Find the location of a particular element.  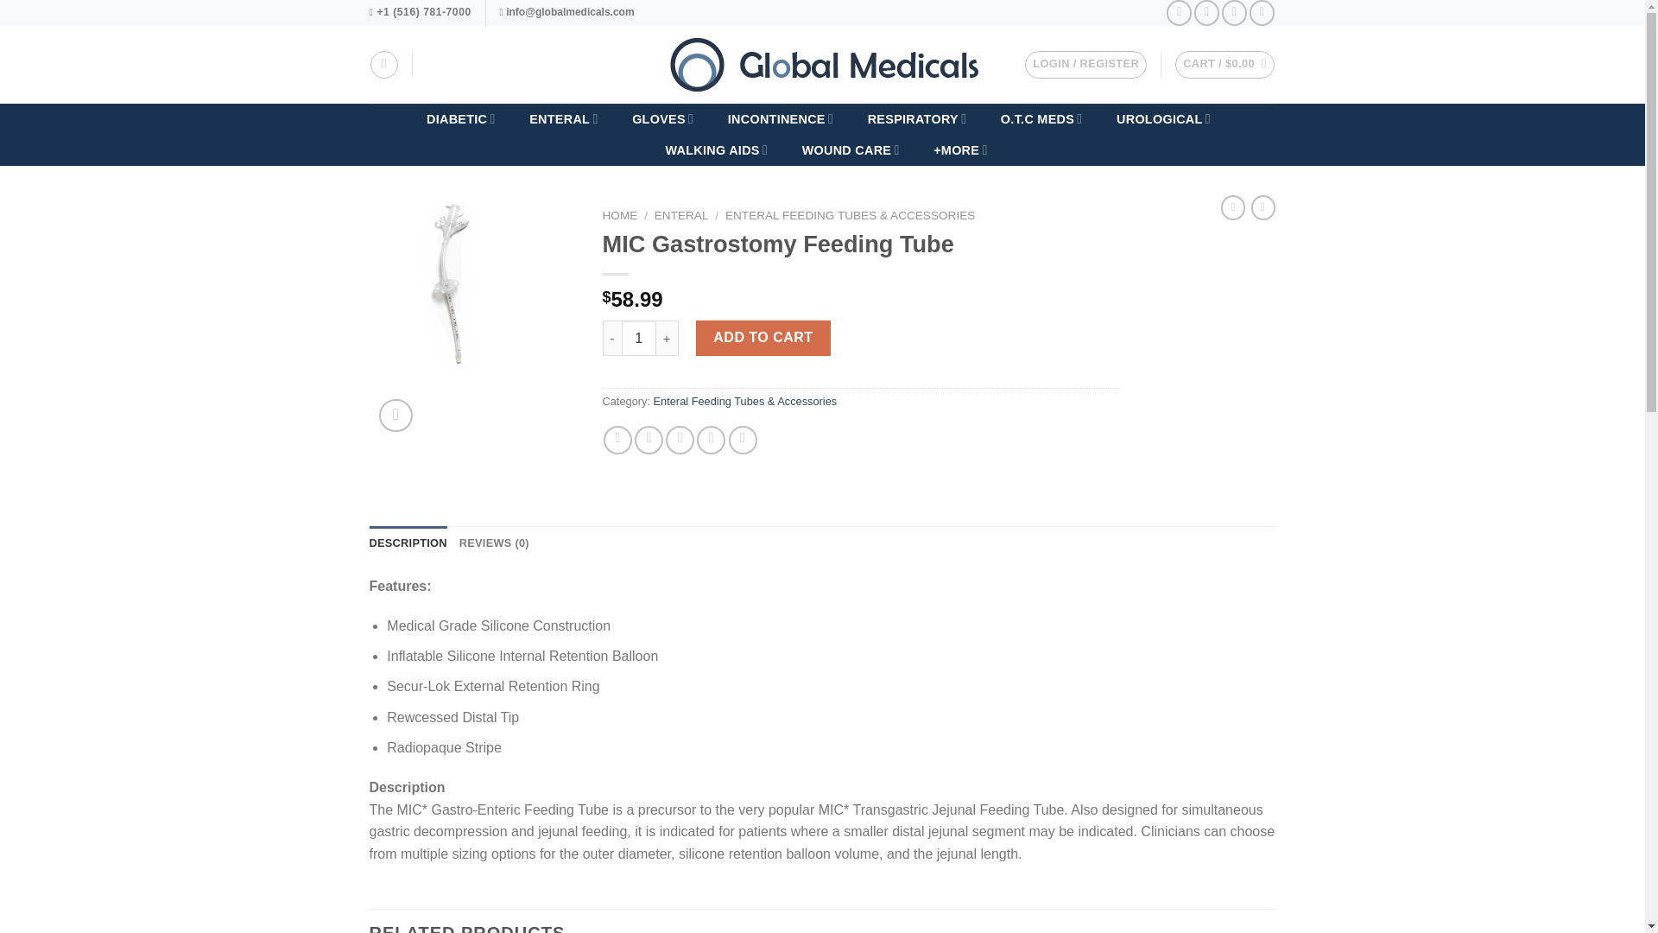

RESPIRATORY is located at coordinates (917, 118).